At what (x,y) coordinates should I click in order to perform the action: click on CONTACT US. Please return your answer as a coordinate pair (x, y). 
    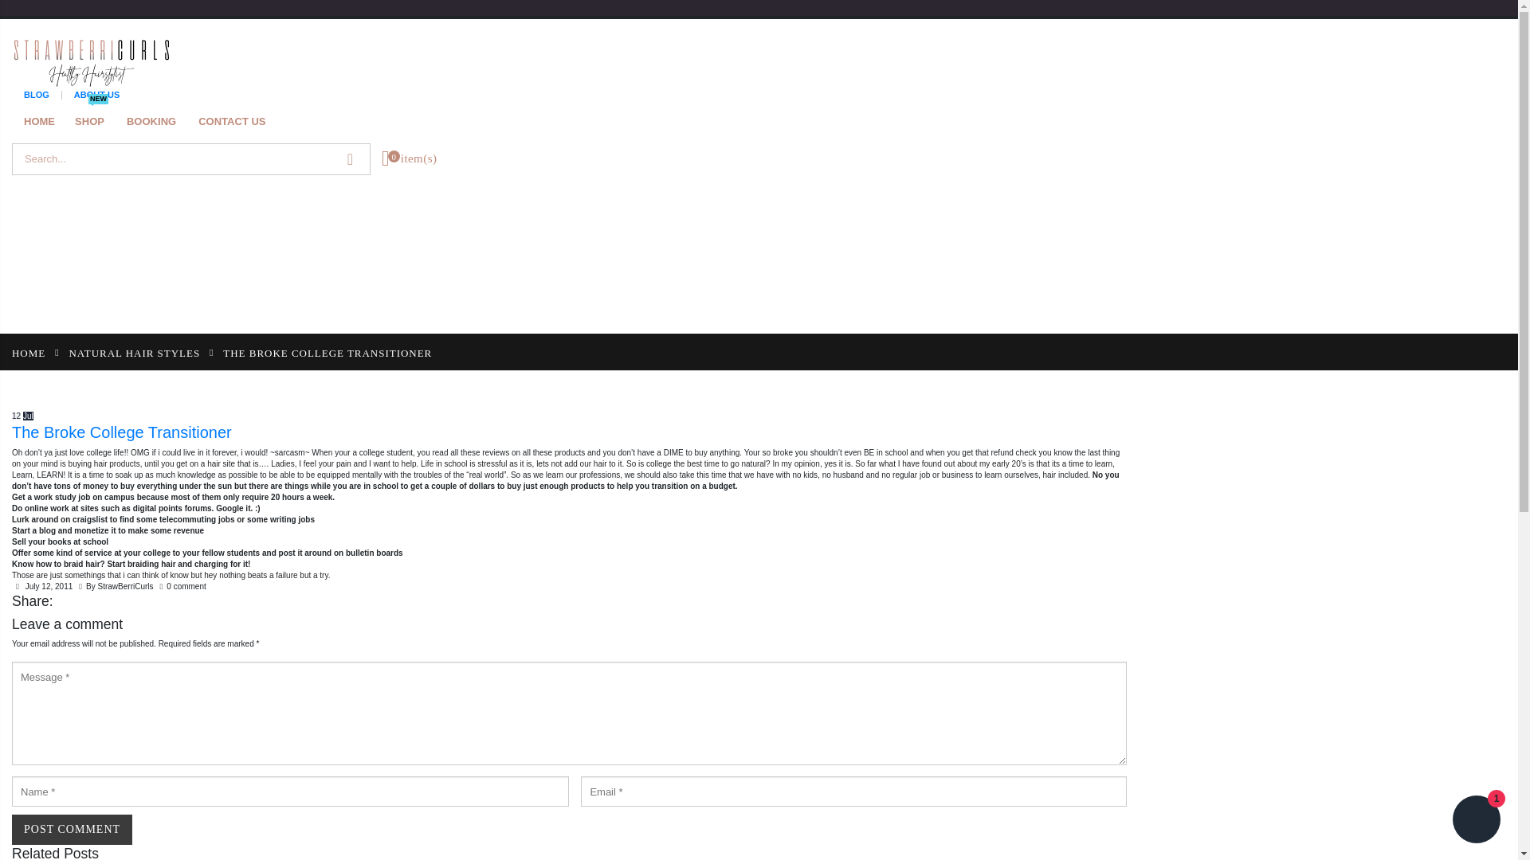
    Looking at the image, I should click on (96, 94).